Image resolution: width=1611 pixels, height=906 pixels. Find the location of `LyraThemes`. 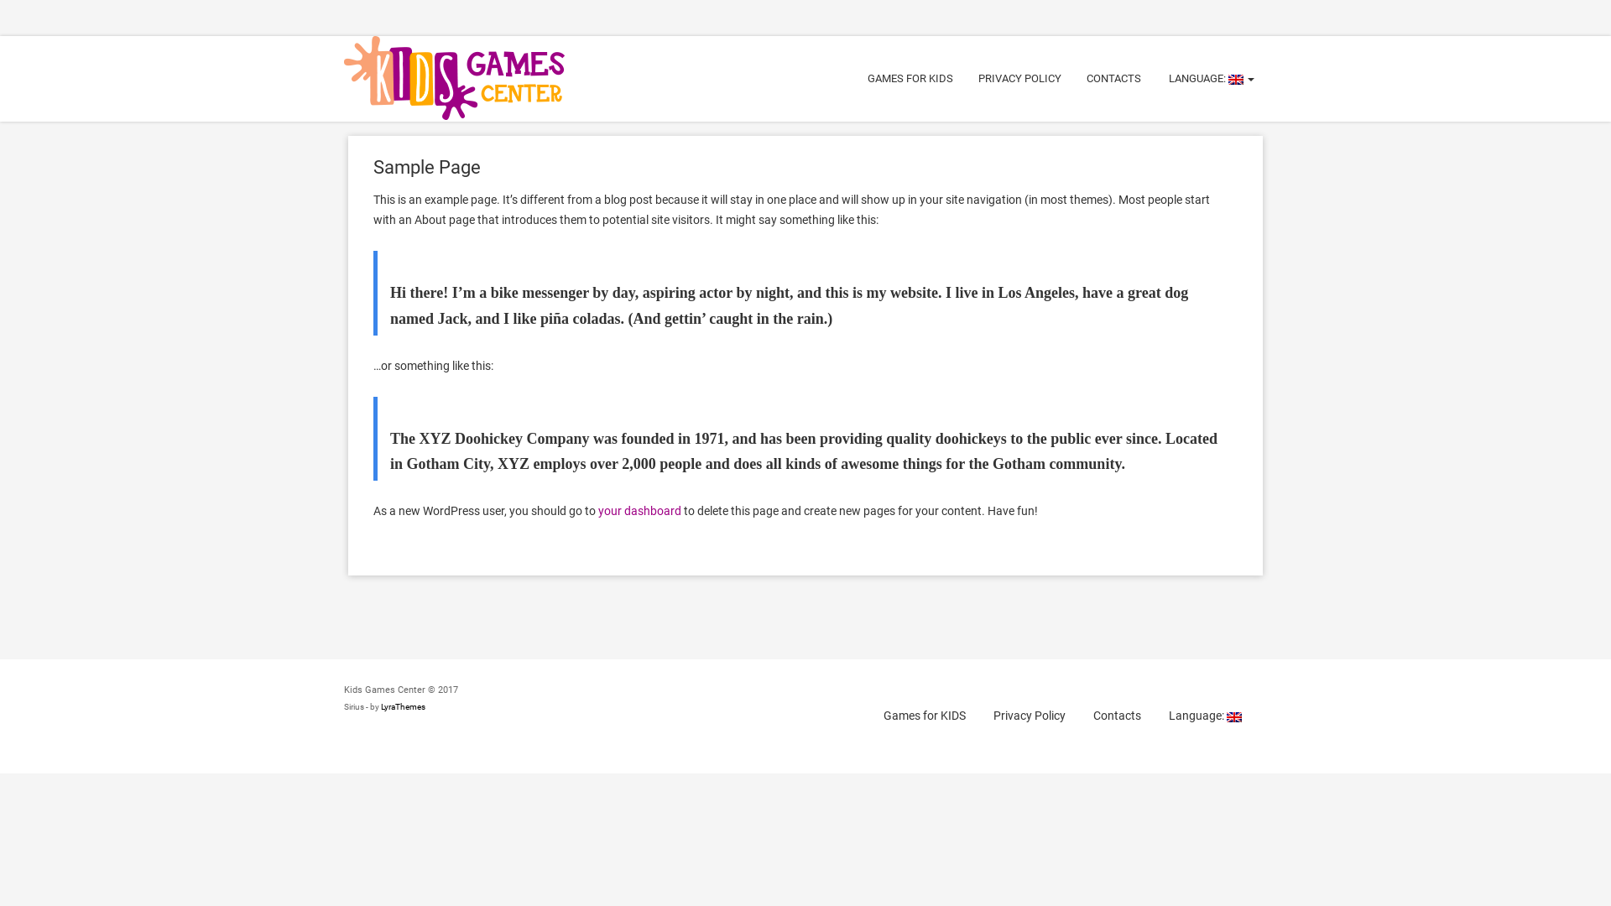

LyraThemes is located at coordinates (403, 706).